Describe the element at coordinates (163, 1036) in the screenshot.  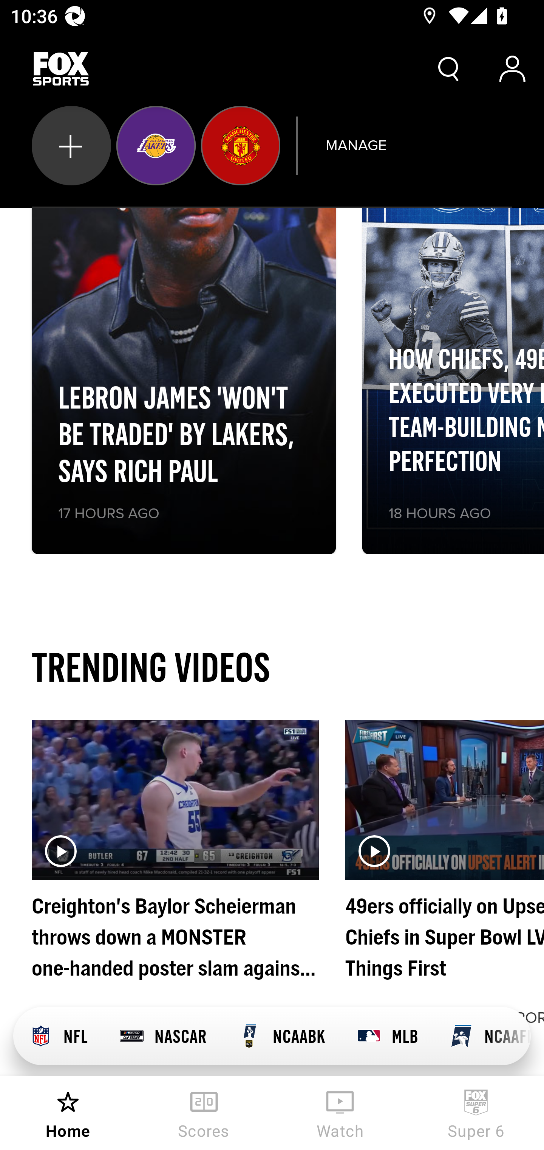
I see `NASCAR` at that location.